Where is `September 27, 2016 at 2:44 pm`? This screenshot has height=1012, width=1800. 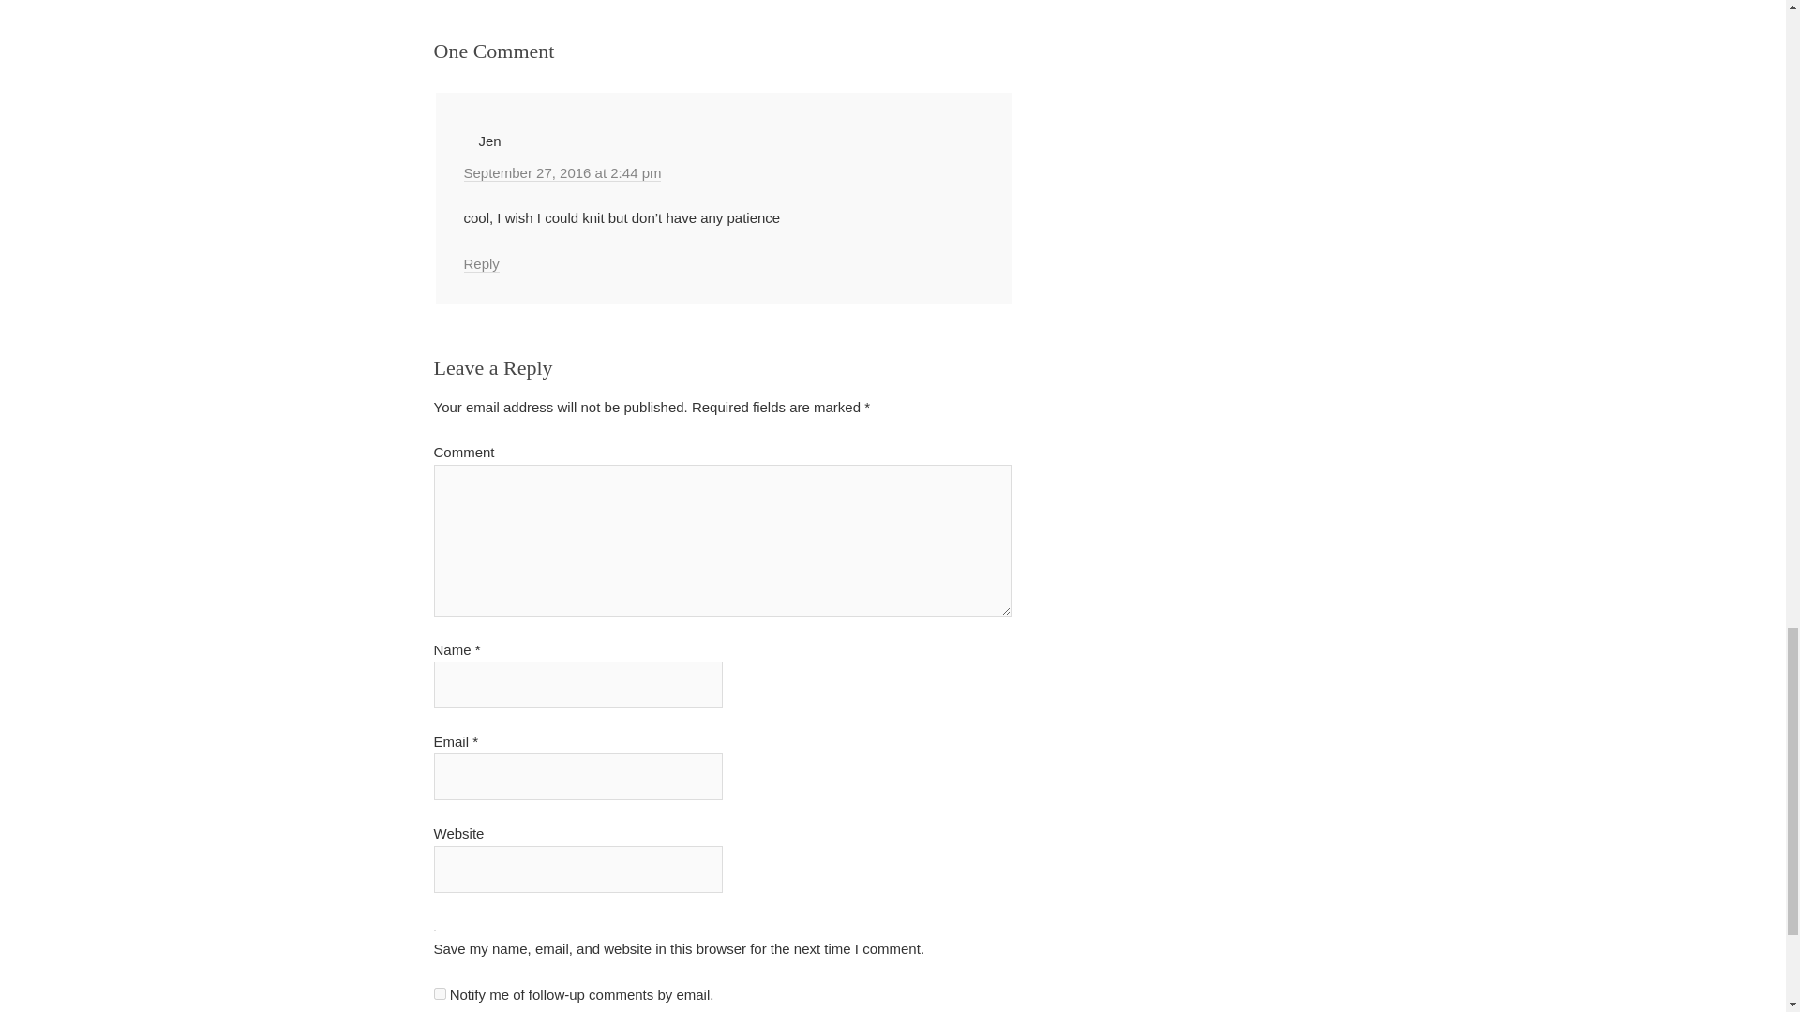
September 27, 2016 at 2:44 pm is located at coordinates (561, 173).